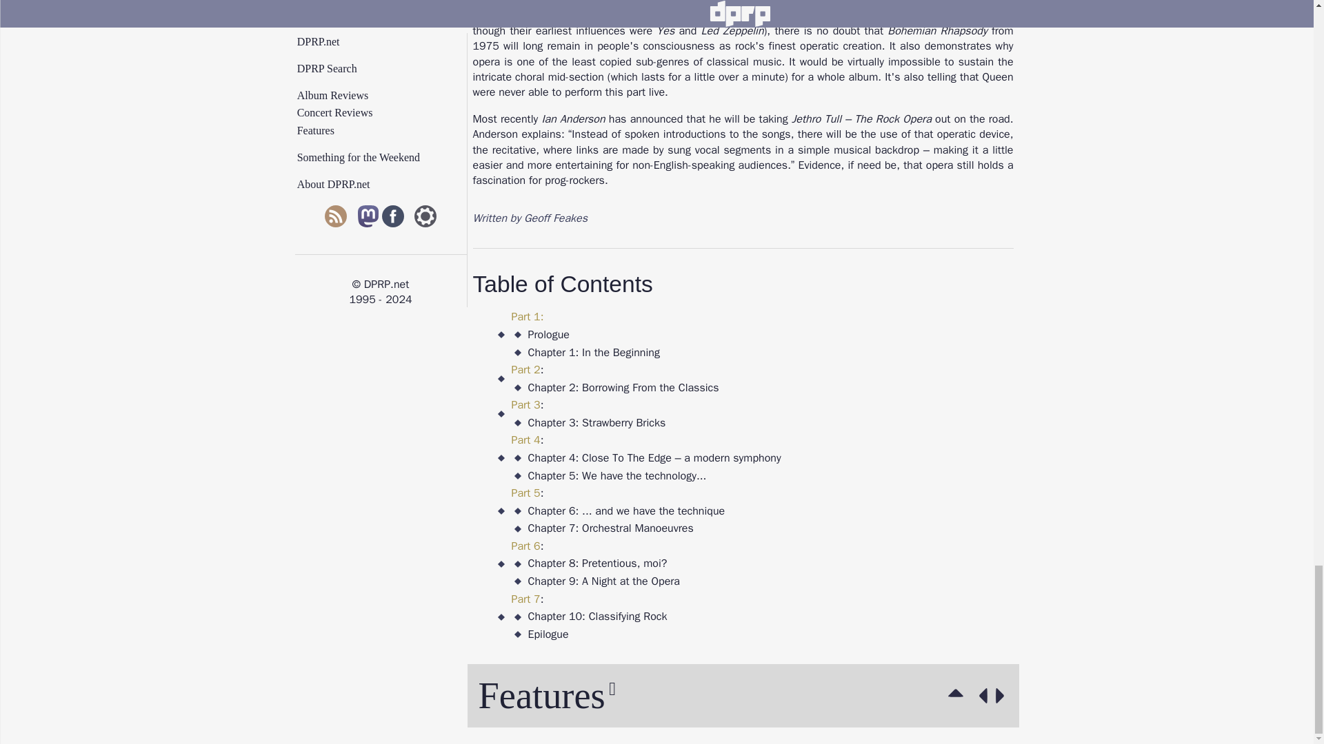  I want to click on Symphony to Synths, so click(1003, 696).